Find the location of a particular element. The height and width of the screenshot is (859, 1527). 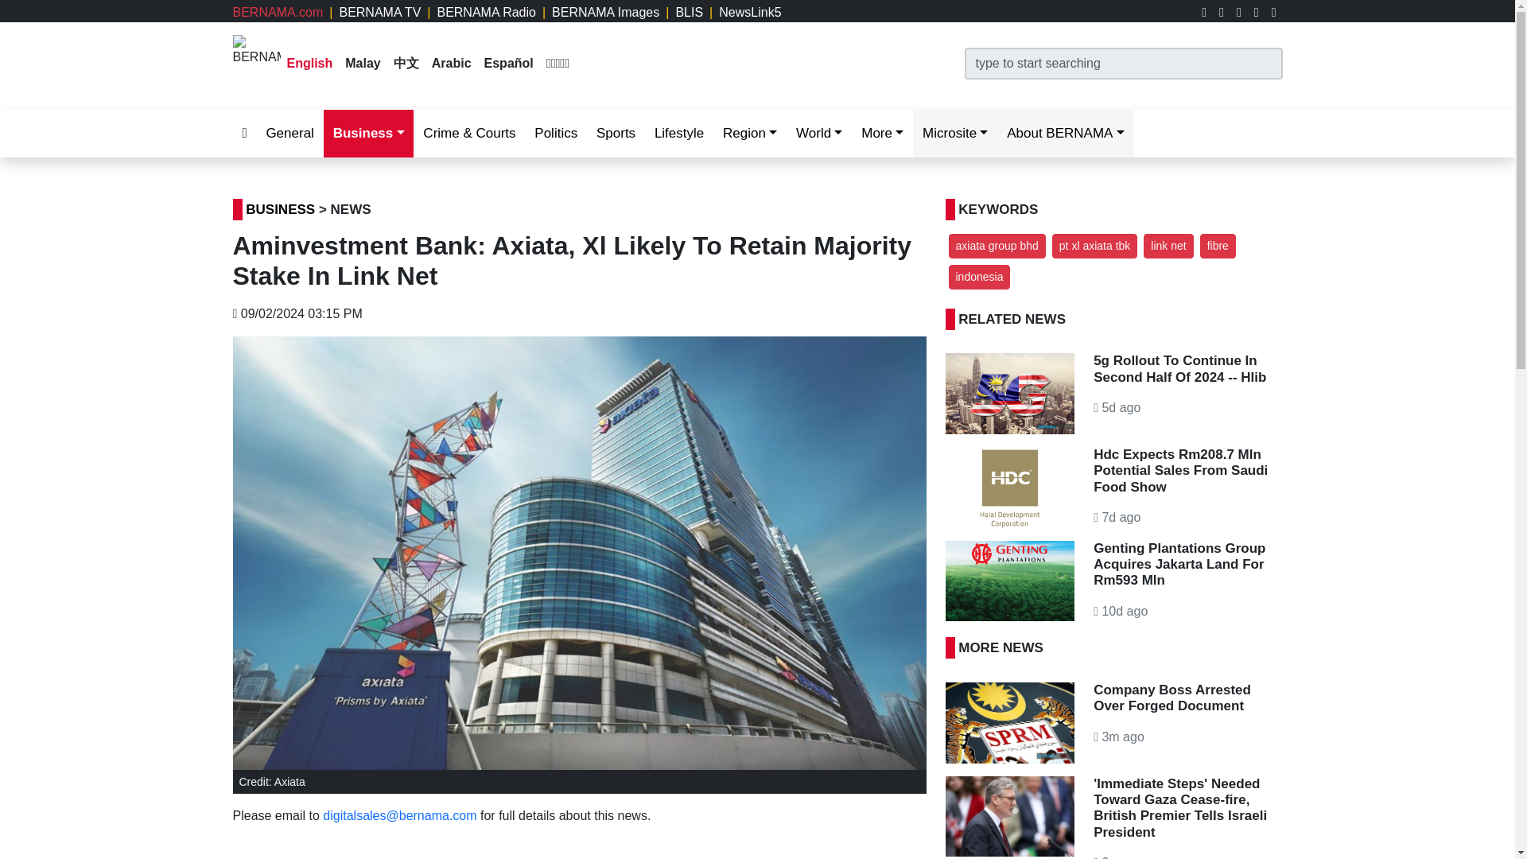

Business is located at coordinates (369, 134).